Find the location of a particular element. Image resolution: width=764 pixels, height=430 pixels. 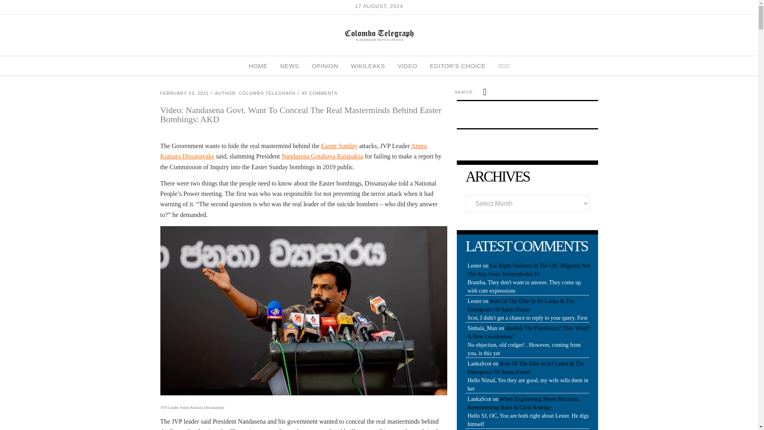

Easter Sunday is located at coordinates (339, 146).